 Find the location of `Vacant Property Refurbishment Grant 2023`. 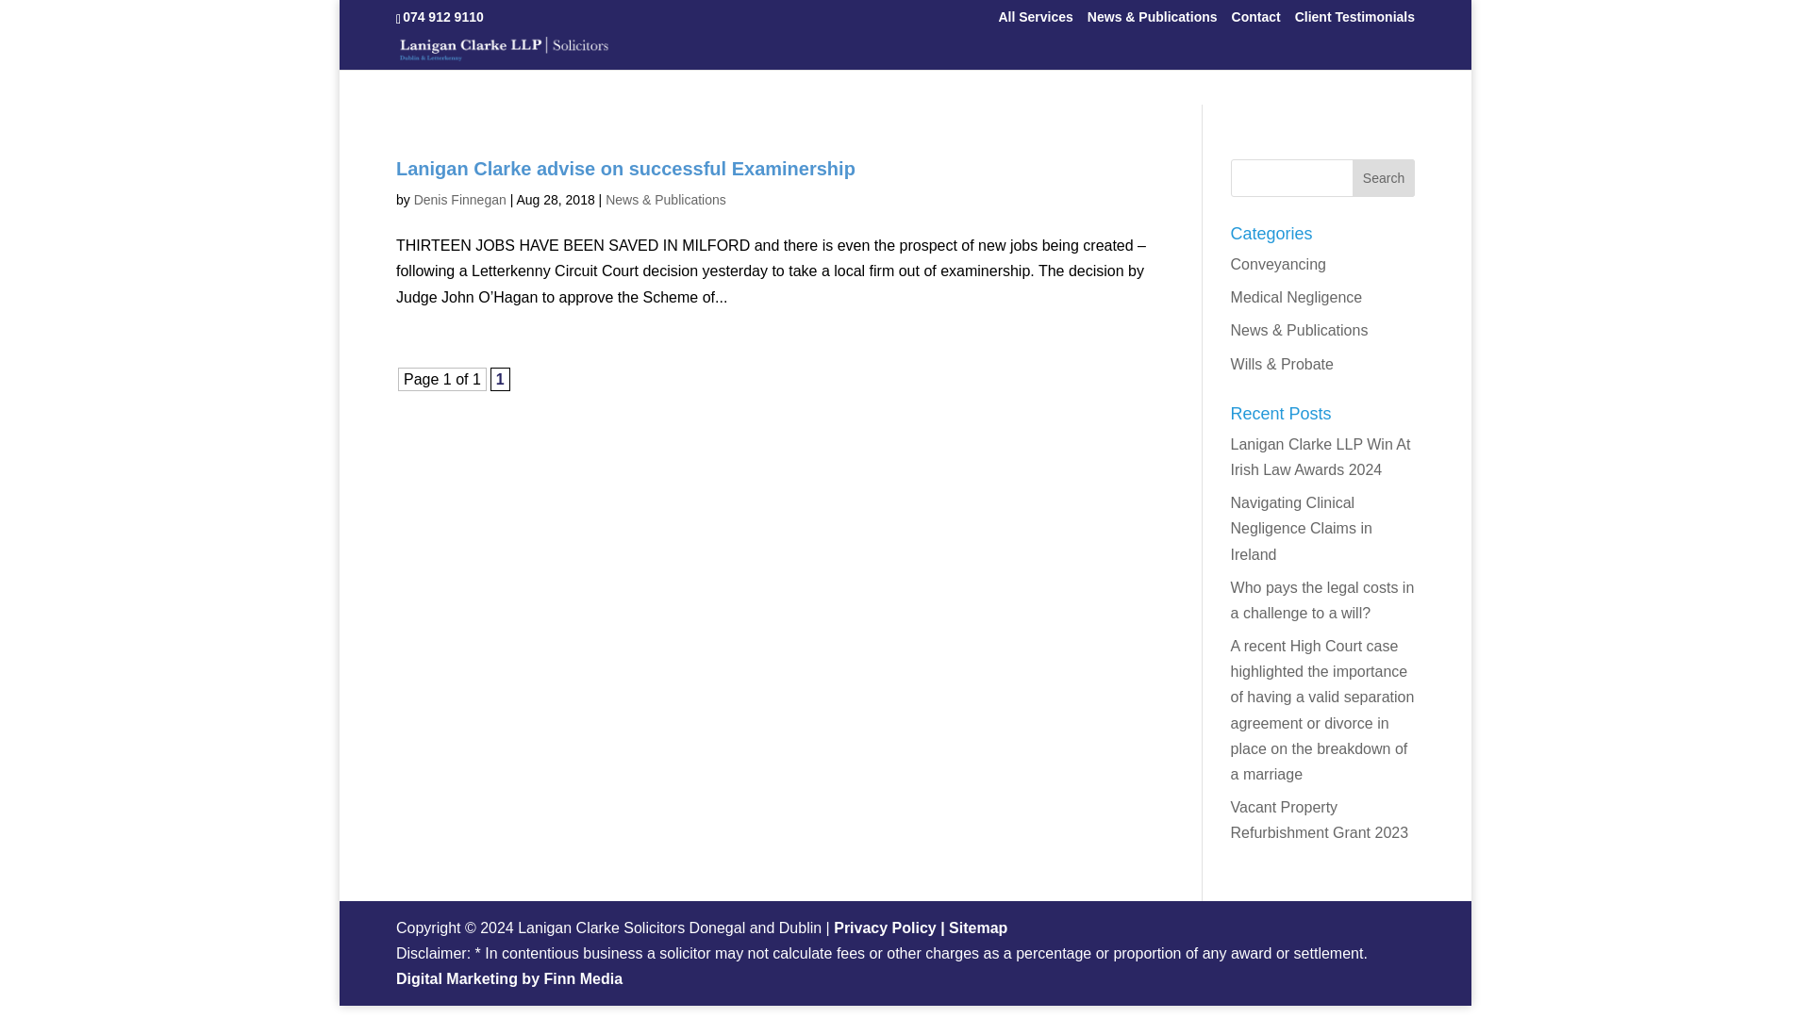

Vacant Property Refurbishment Grant 2023 is located at coordinates (1320, 820).